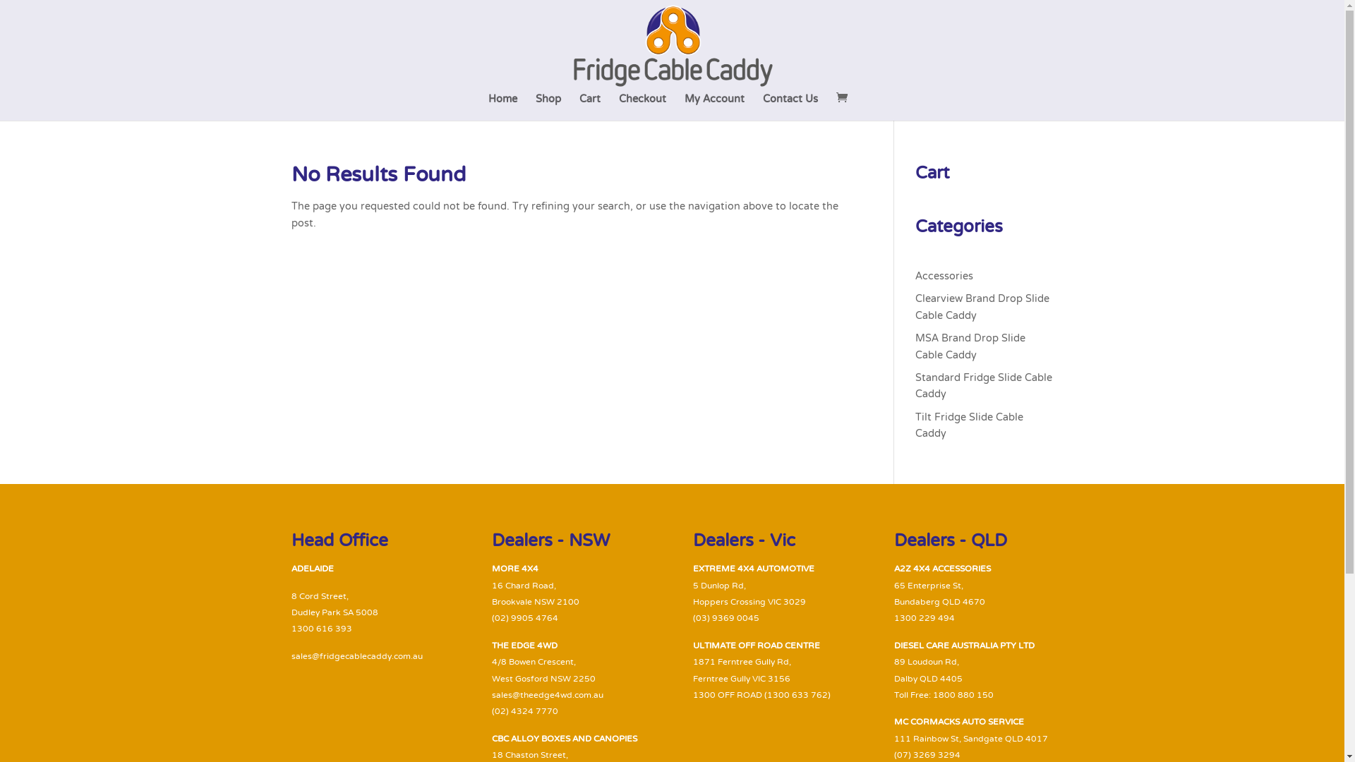 The image size is (1355, 762). I want to click on 1300 229 494, so click(925, 619).